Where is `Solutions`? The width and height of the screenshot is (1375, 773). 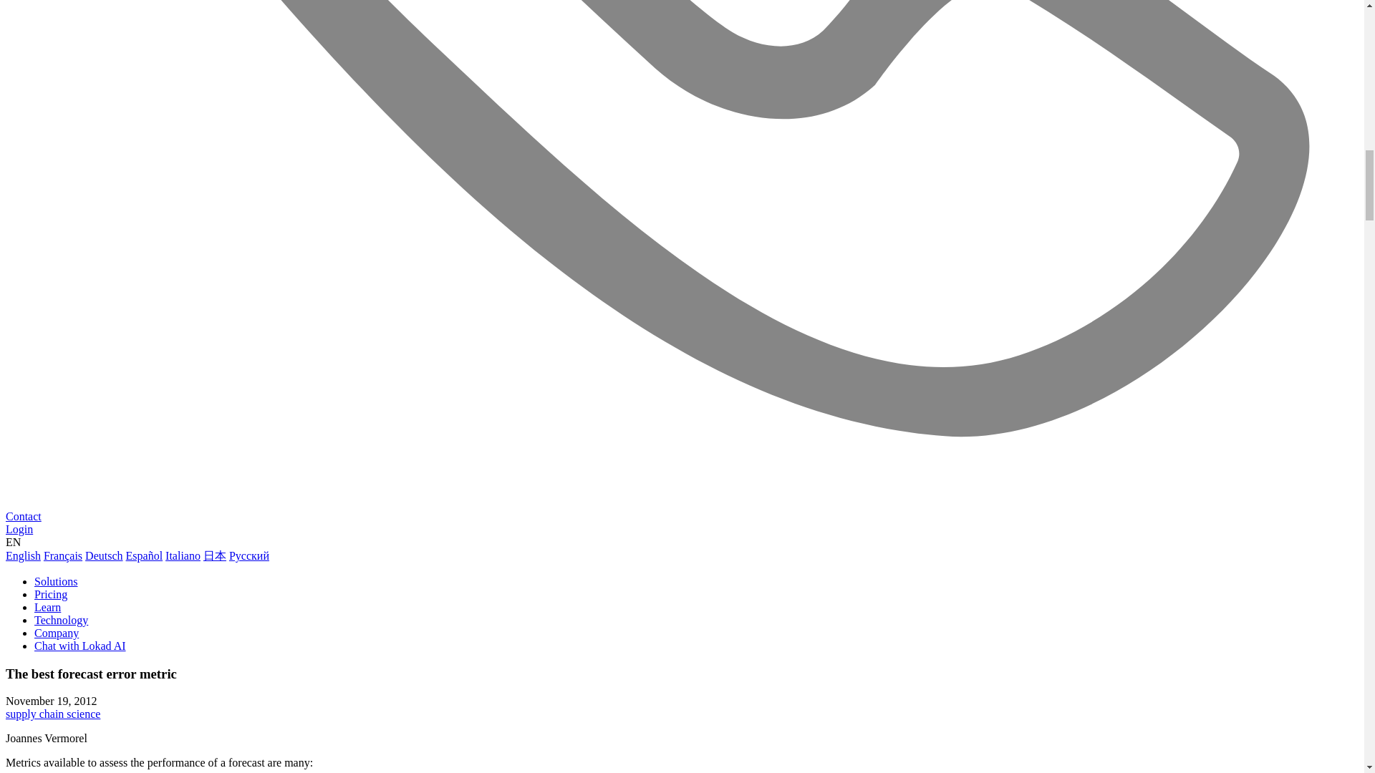
Solutions is located at coordinates (56, 581).